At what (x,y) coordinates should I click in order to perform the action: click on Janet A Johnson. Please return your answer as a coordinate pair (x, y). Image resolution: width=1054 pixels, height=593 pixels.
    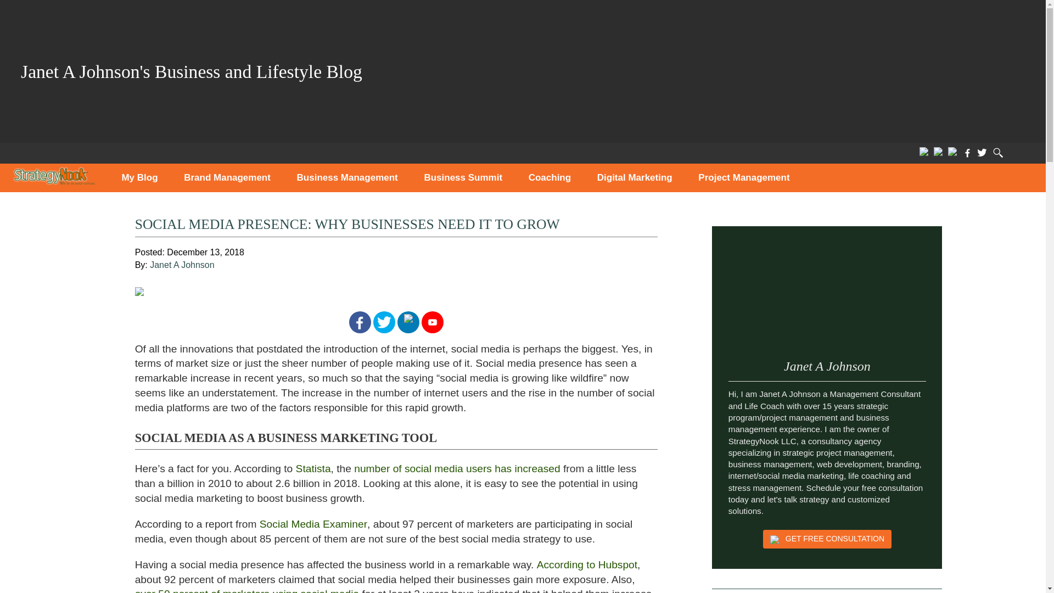
    Looking at the image, I should click on (181, 265).